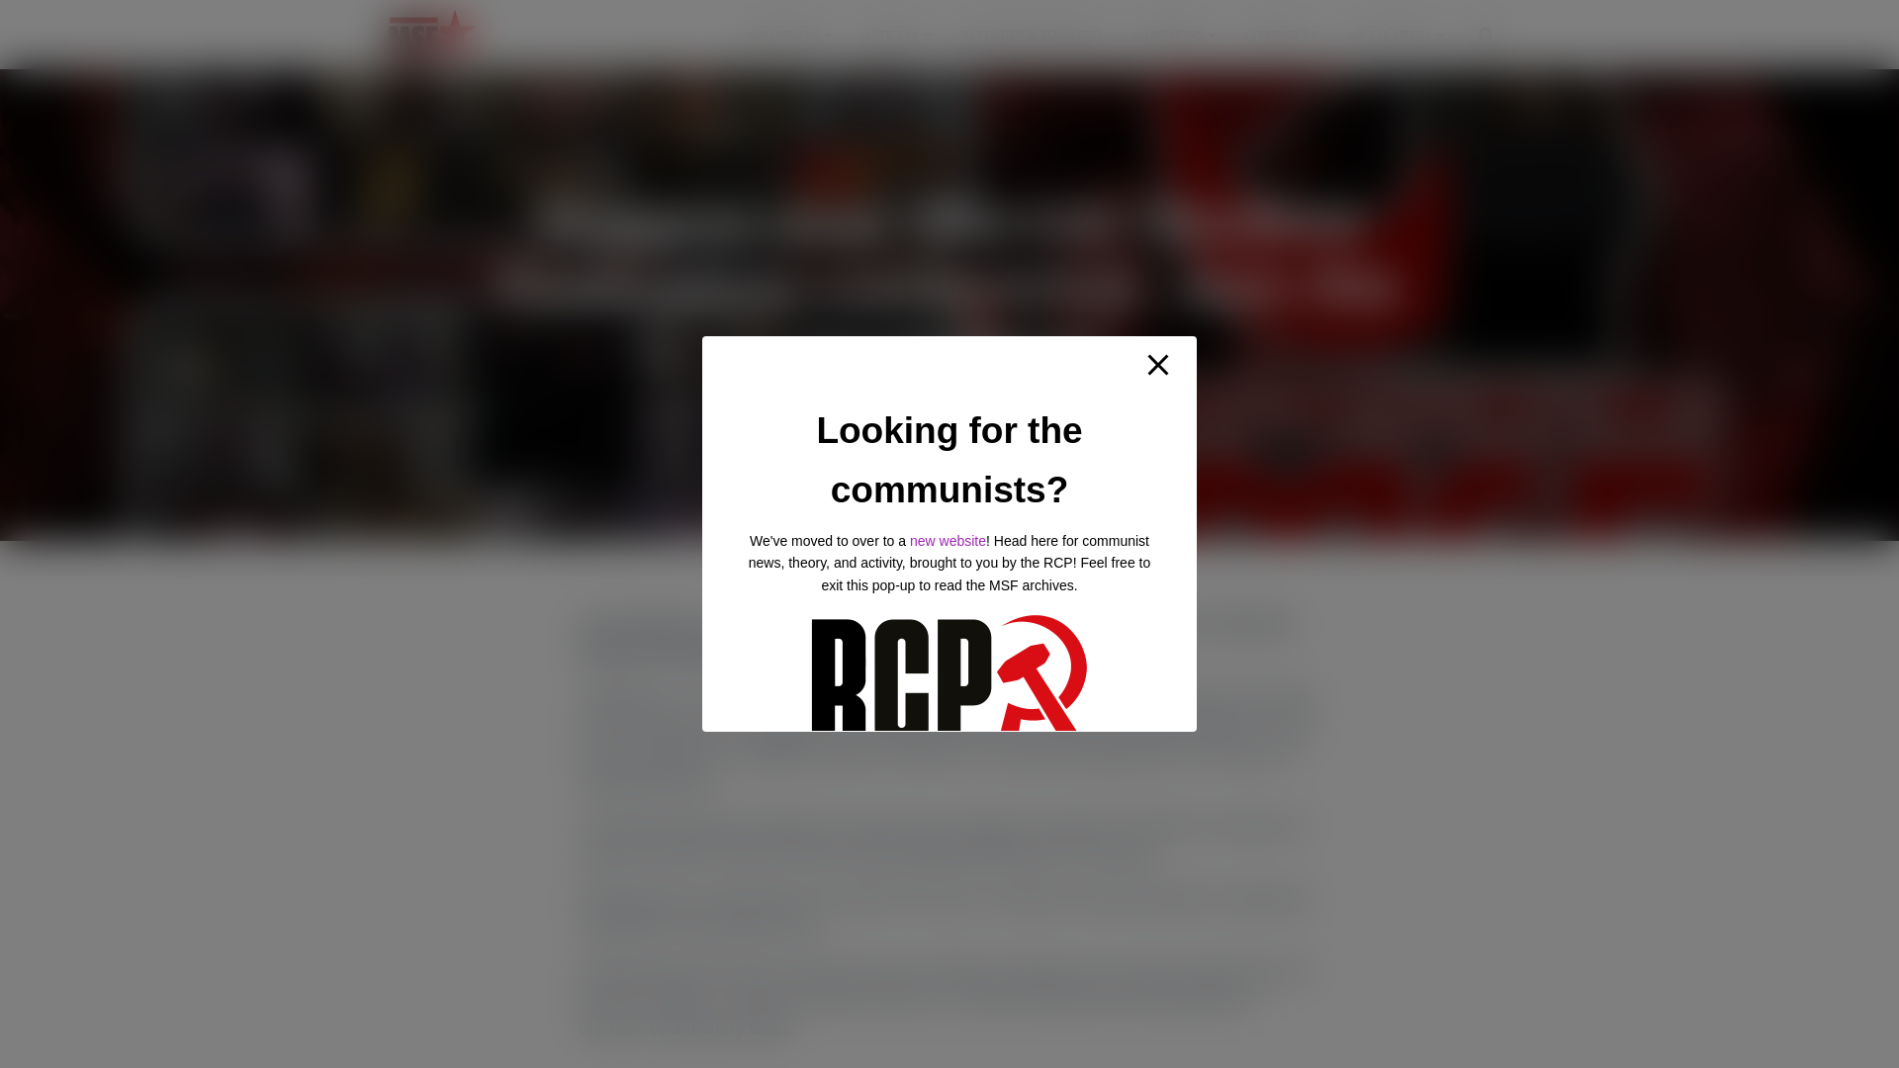 The image size is (1899, 1068). Describe the element at coordinates (431, 34) in the screenshot. I see `Marxist Student Federation` at that location.